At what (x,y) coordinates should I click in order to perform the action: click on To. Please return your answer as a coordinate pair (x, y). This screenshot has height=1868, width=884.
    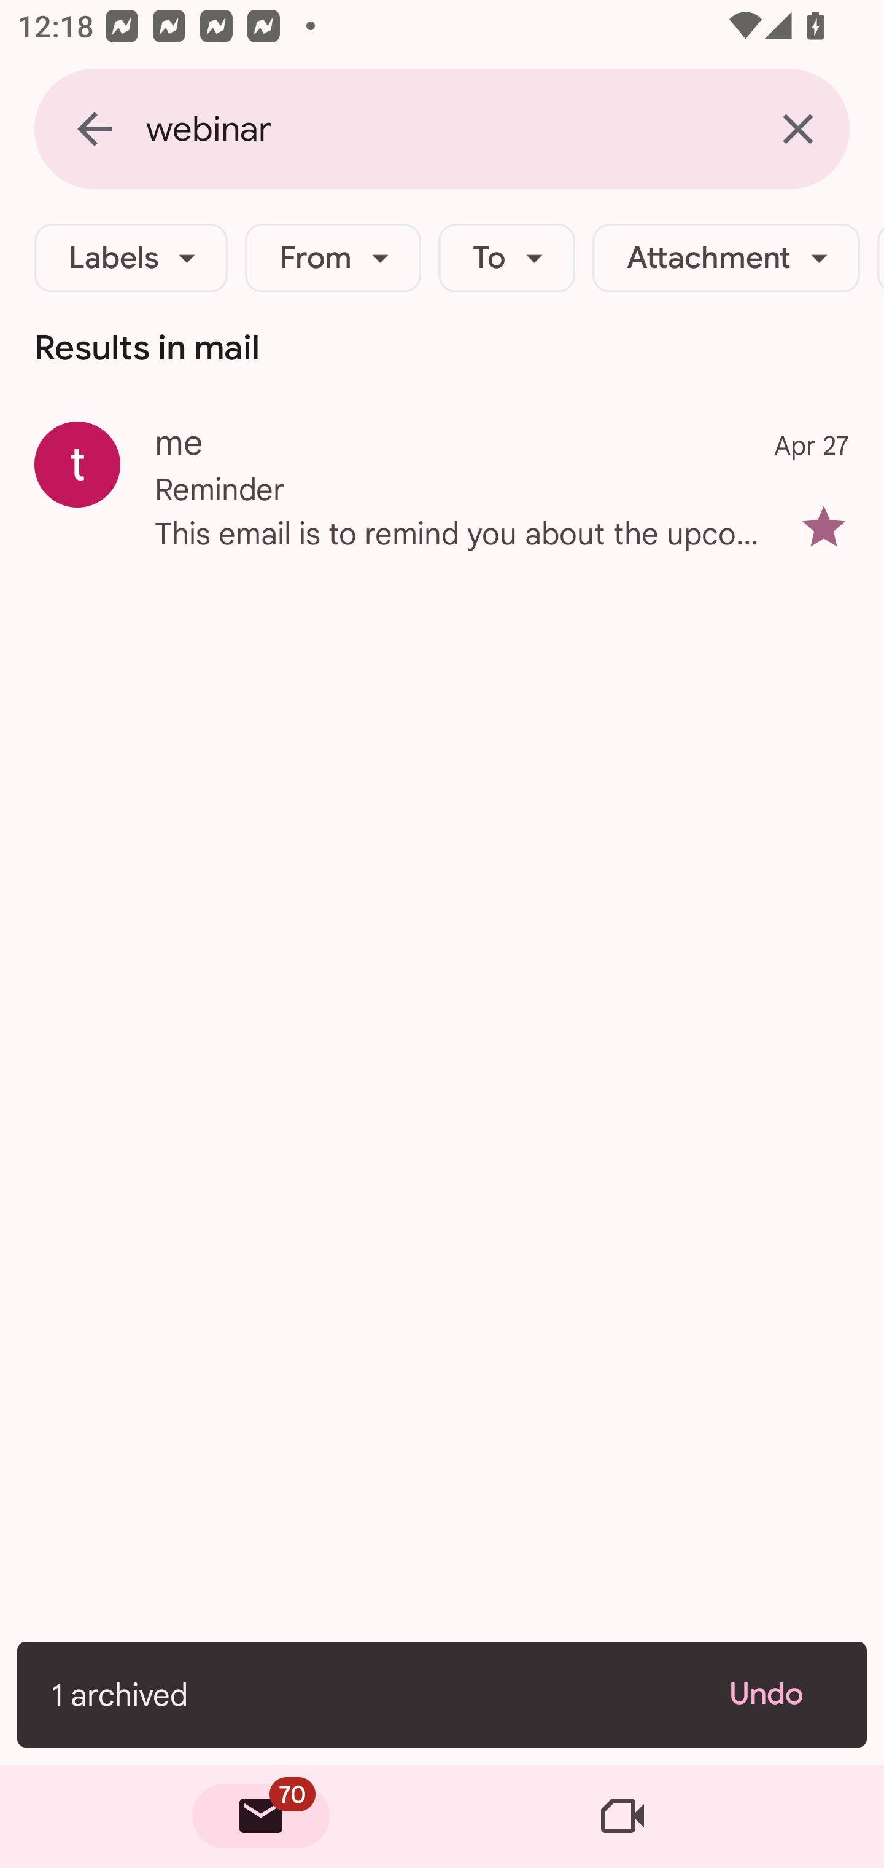
    Looking at the image, I should click on (507, 258).